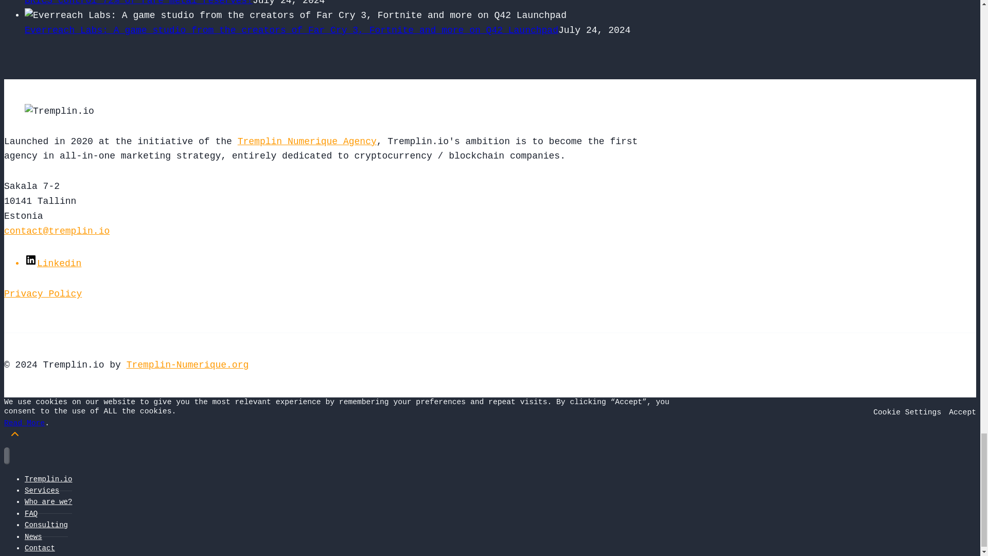 This screenshot has height=556, width=988. What do you see at coordinates (14, 437) in the screenshot?
I see `Scroll to top` at bounding box center [14, 437].